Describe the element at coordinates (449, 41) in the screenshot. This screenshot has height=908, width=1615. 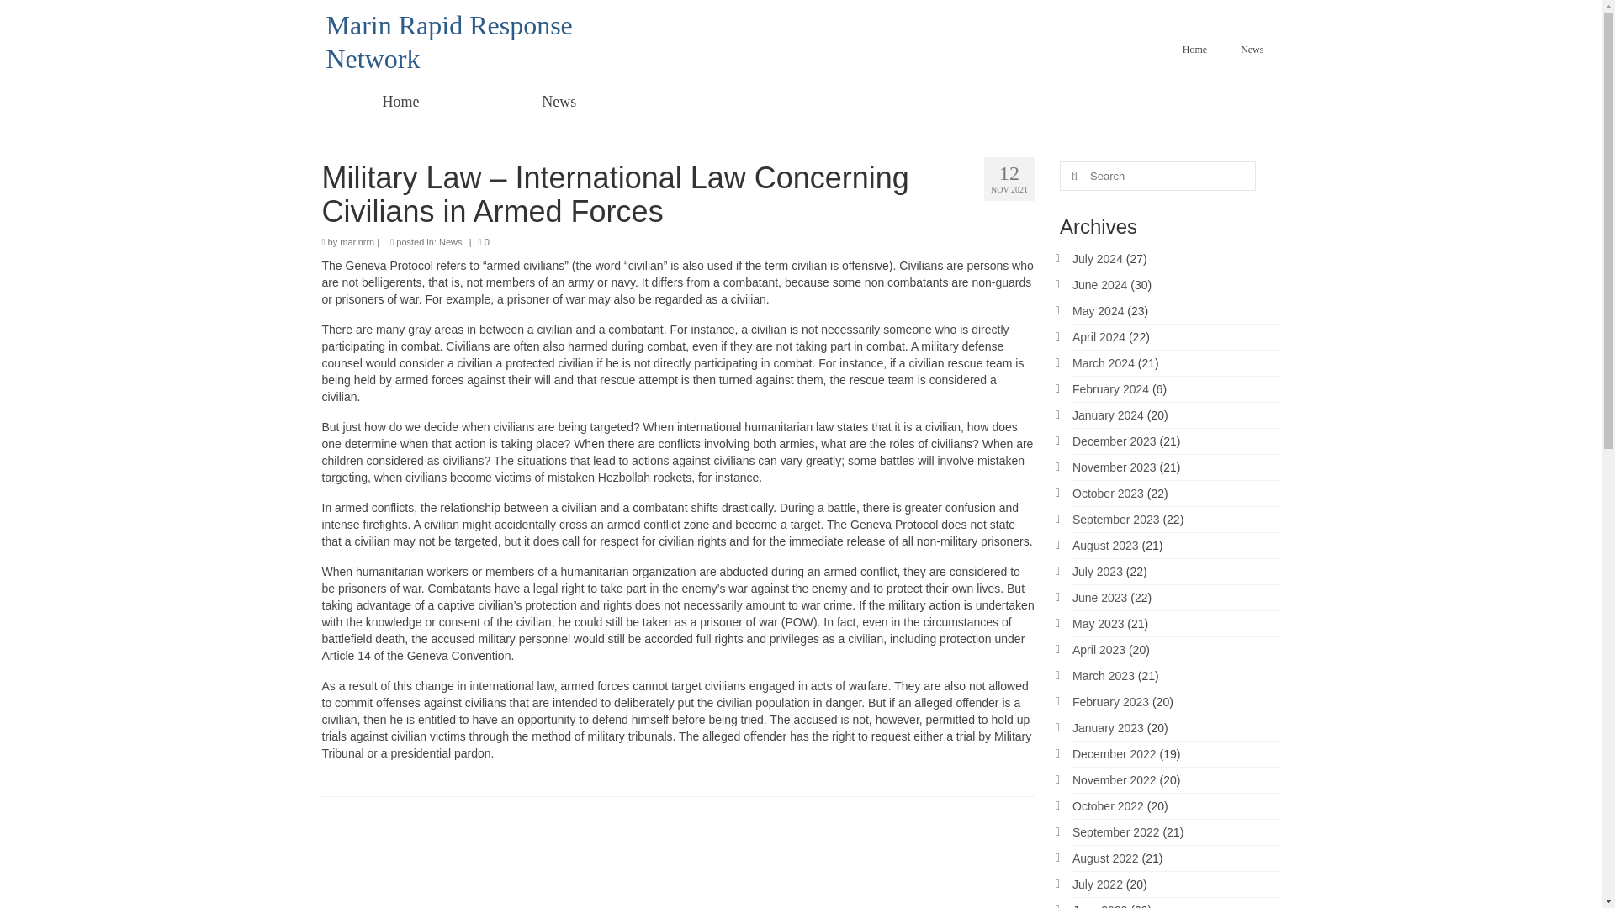
I see `Marin Rapid Response Network` at that location.